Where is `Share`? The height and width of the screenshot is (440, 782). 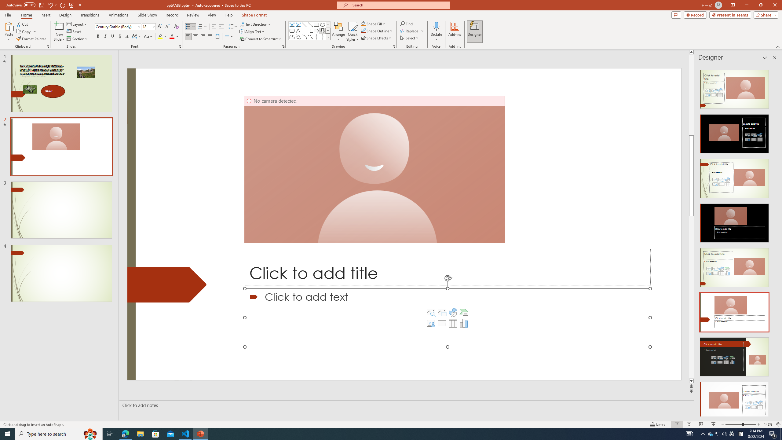 Share is located at coordinates (765, 15).